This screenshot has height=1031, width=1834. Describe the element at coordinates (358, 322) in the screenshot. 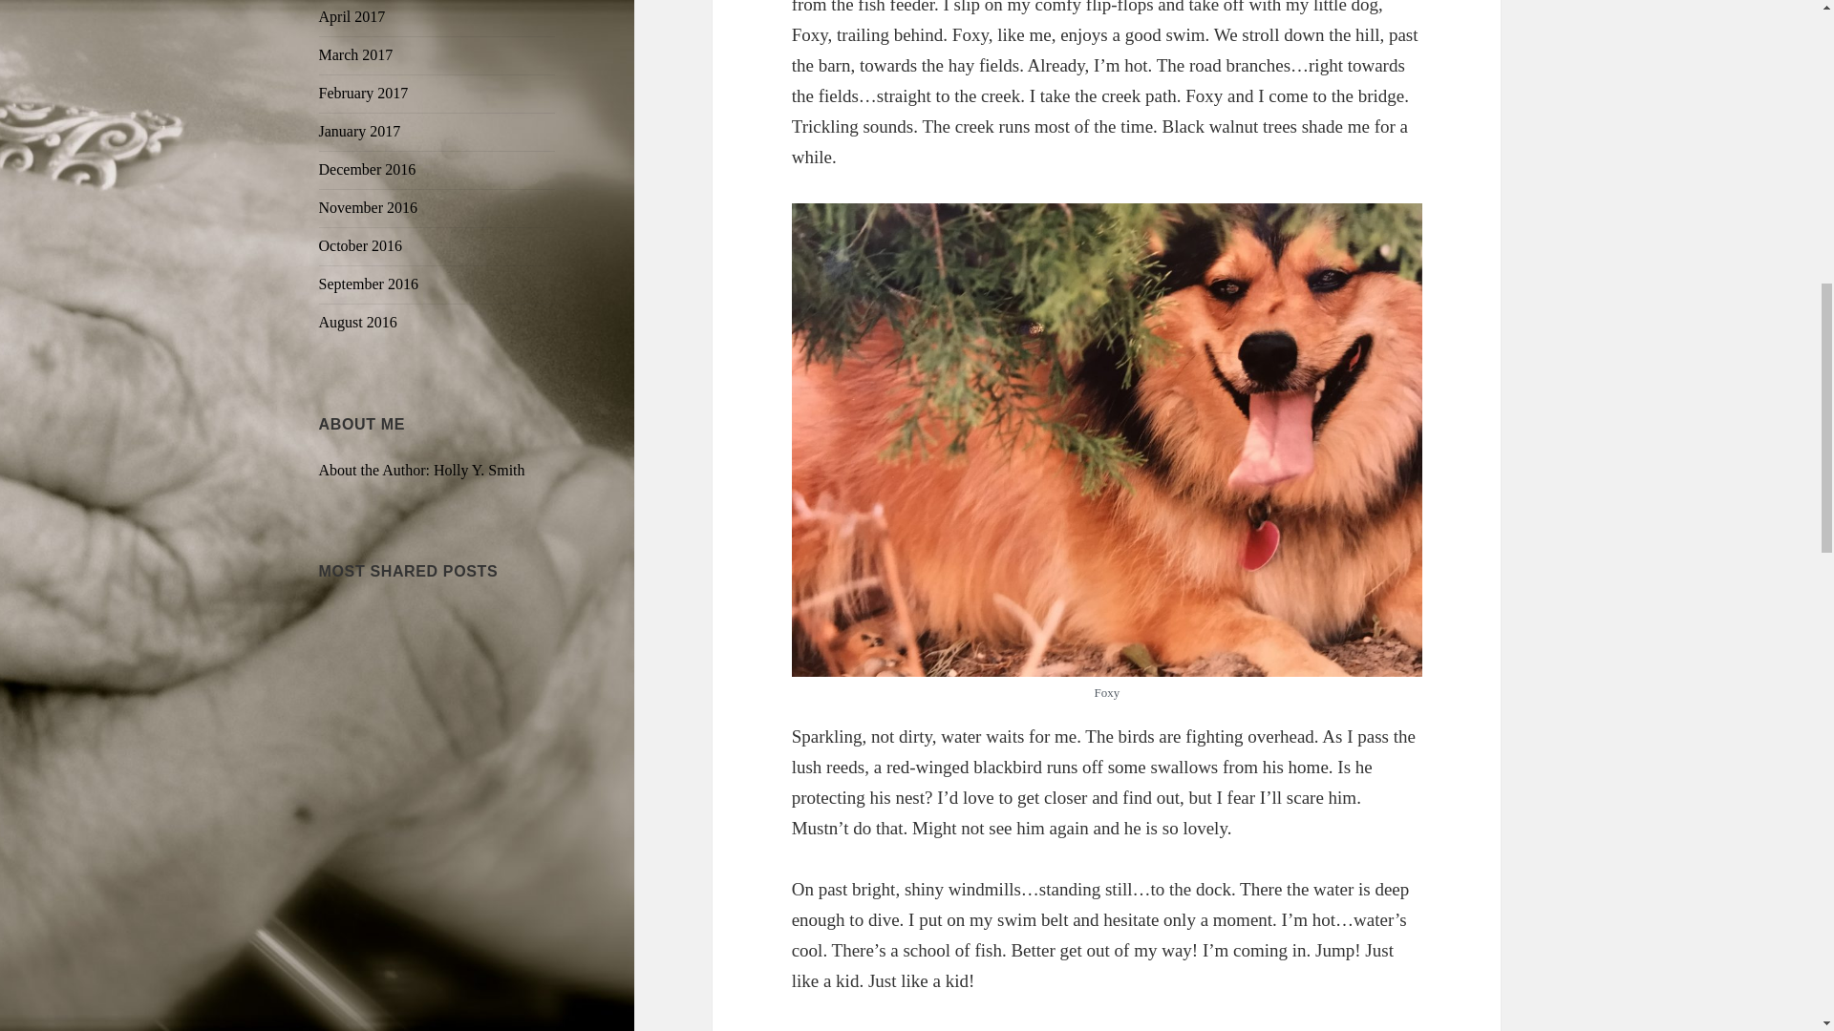

I see `August 2016` at that location.